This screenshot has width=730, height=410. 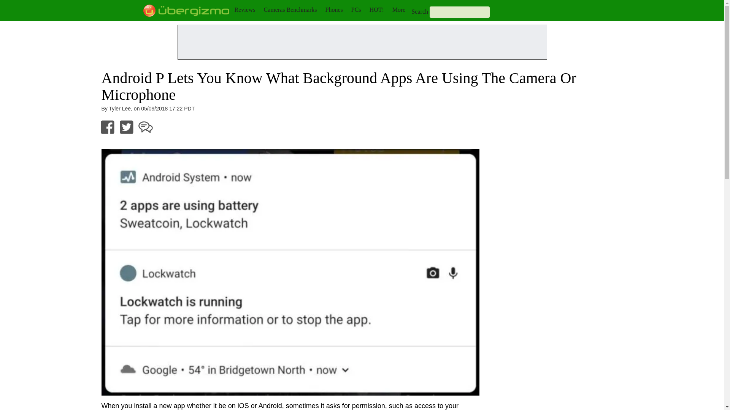 I want to click on Cameras Benchmarks, so click(x=290, y=9).